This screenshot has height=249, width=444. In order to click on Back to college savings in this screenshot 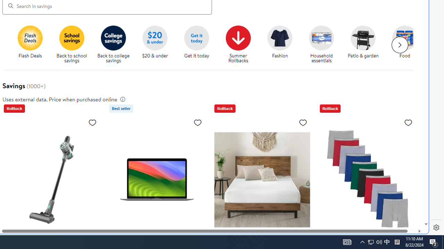, I will do `click(116, 44)`.